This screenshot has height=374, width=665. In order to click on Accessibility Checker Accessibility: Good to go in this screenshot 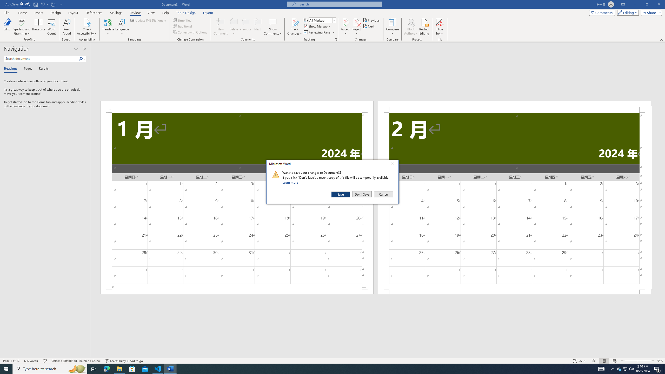, I will do `click(124, 361)`.